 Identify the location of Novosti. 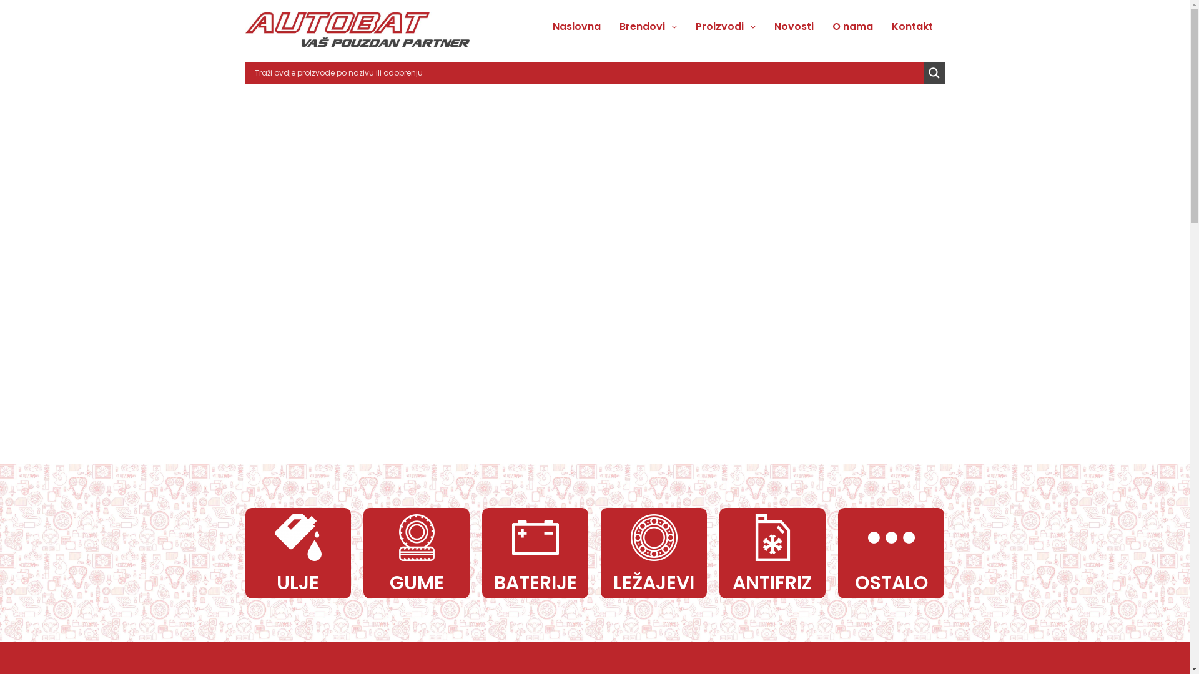
(794, 27).